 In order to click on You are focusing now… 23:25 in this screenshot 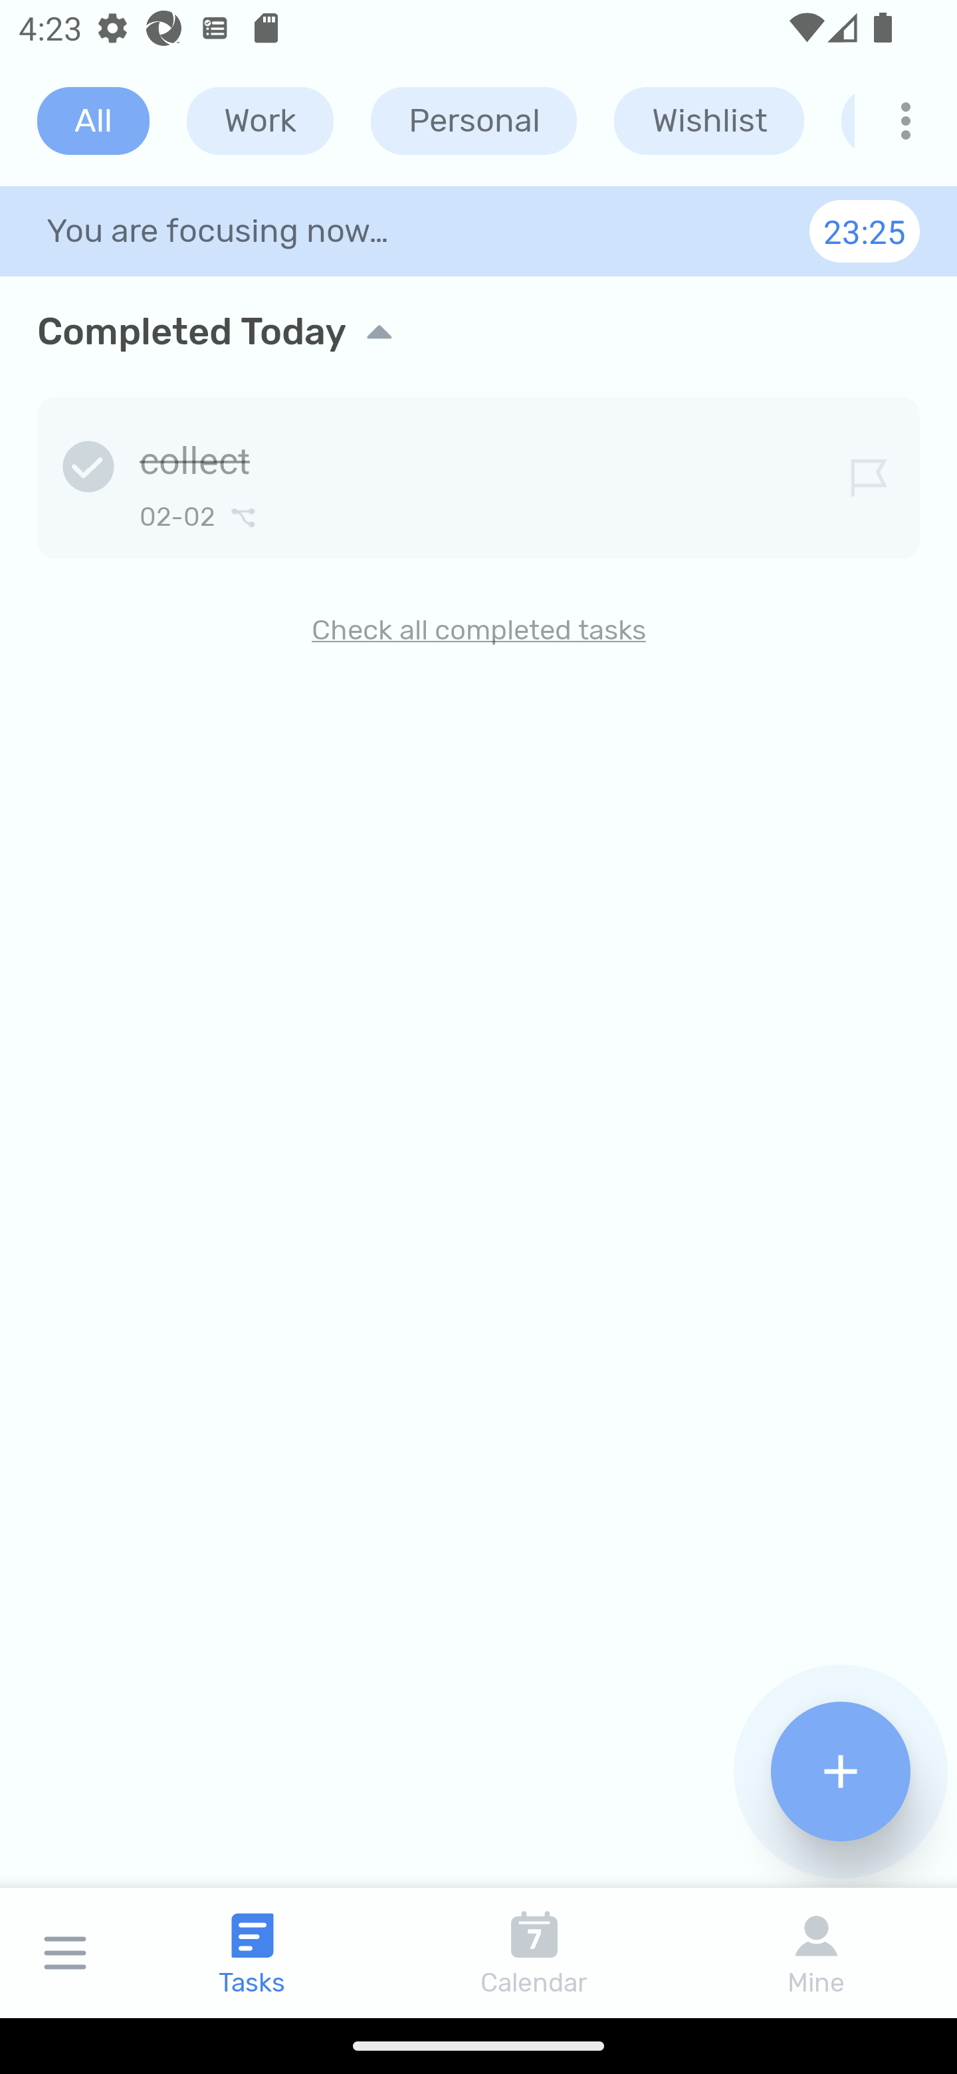, I will do `click(478, 231)`.